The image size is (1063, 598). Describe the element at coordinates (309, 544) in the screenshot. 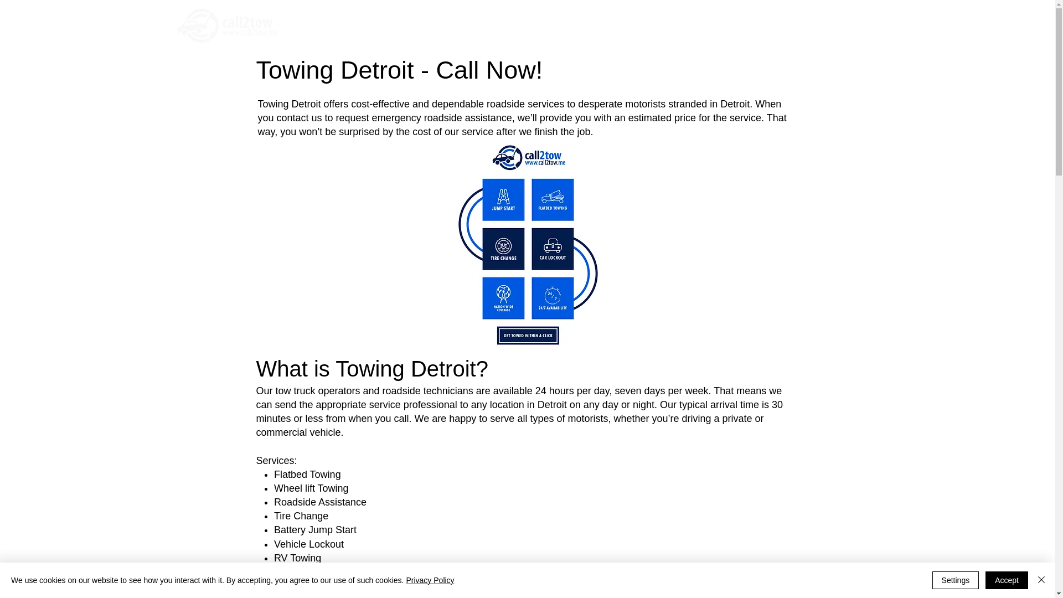

I see `Vehicle Lockout` at that location.